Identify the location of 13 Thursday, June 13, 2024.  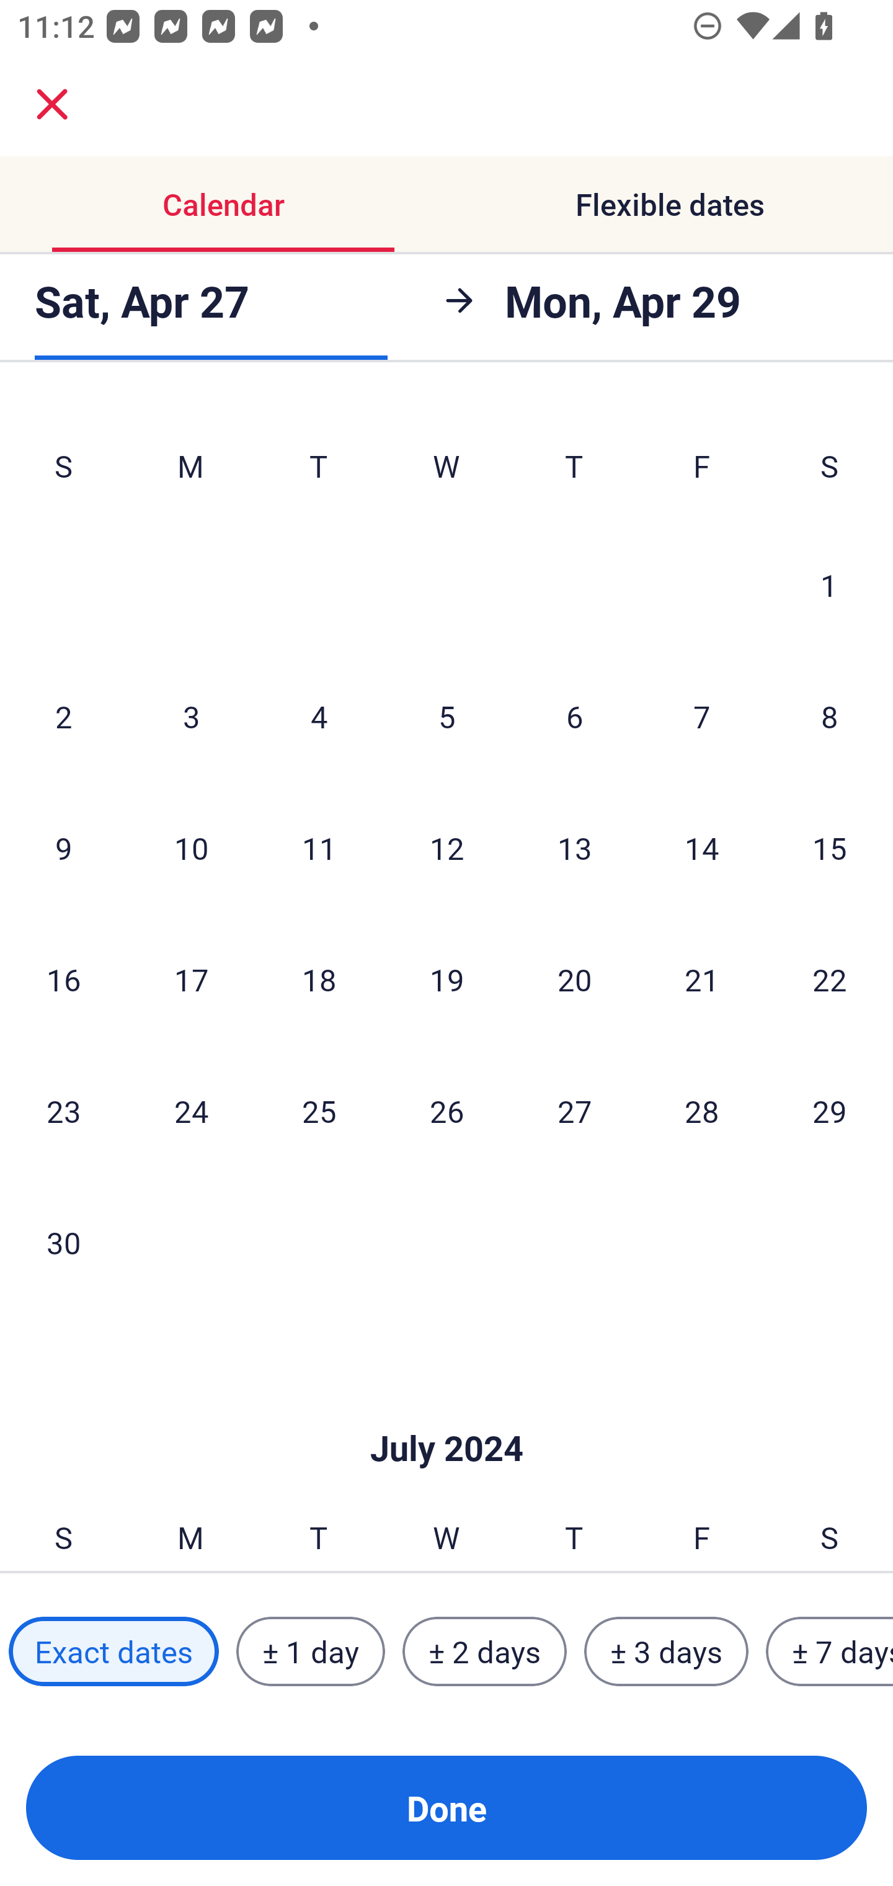
(574, 847).